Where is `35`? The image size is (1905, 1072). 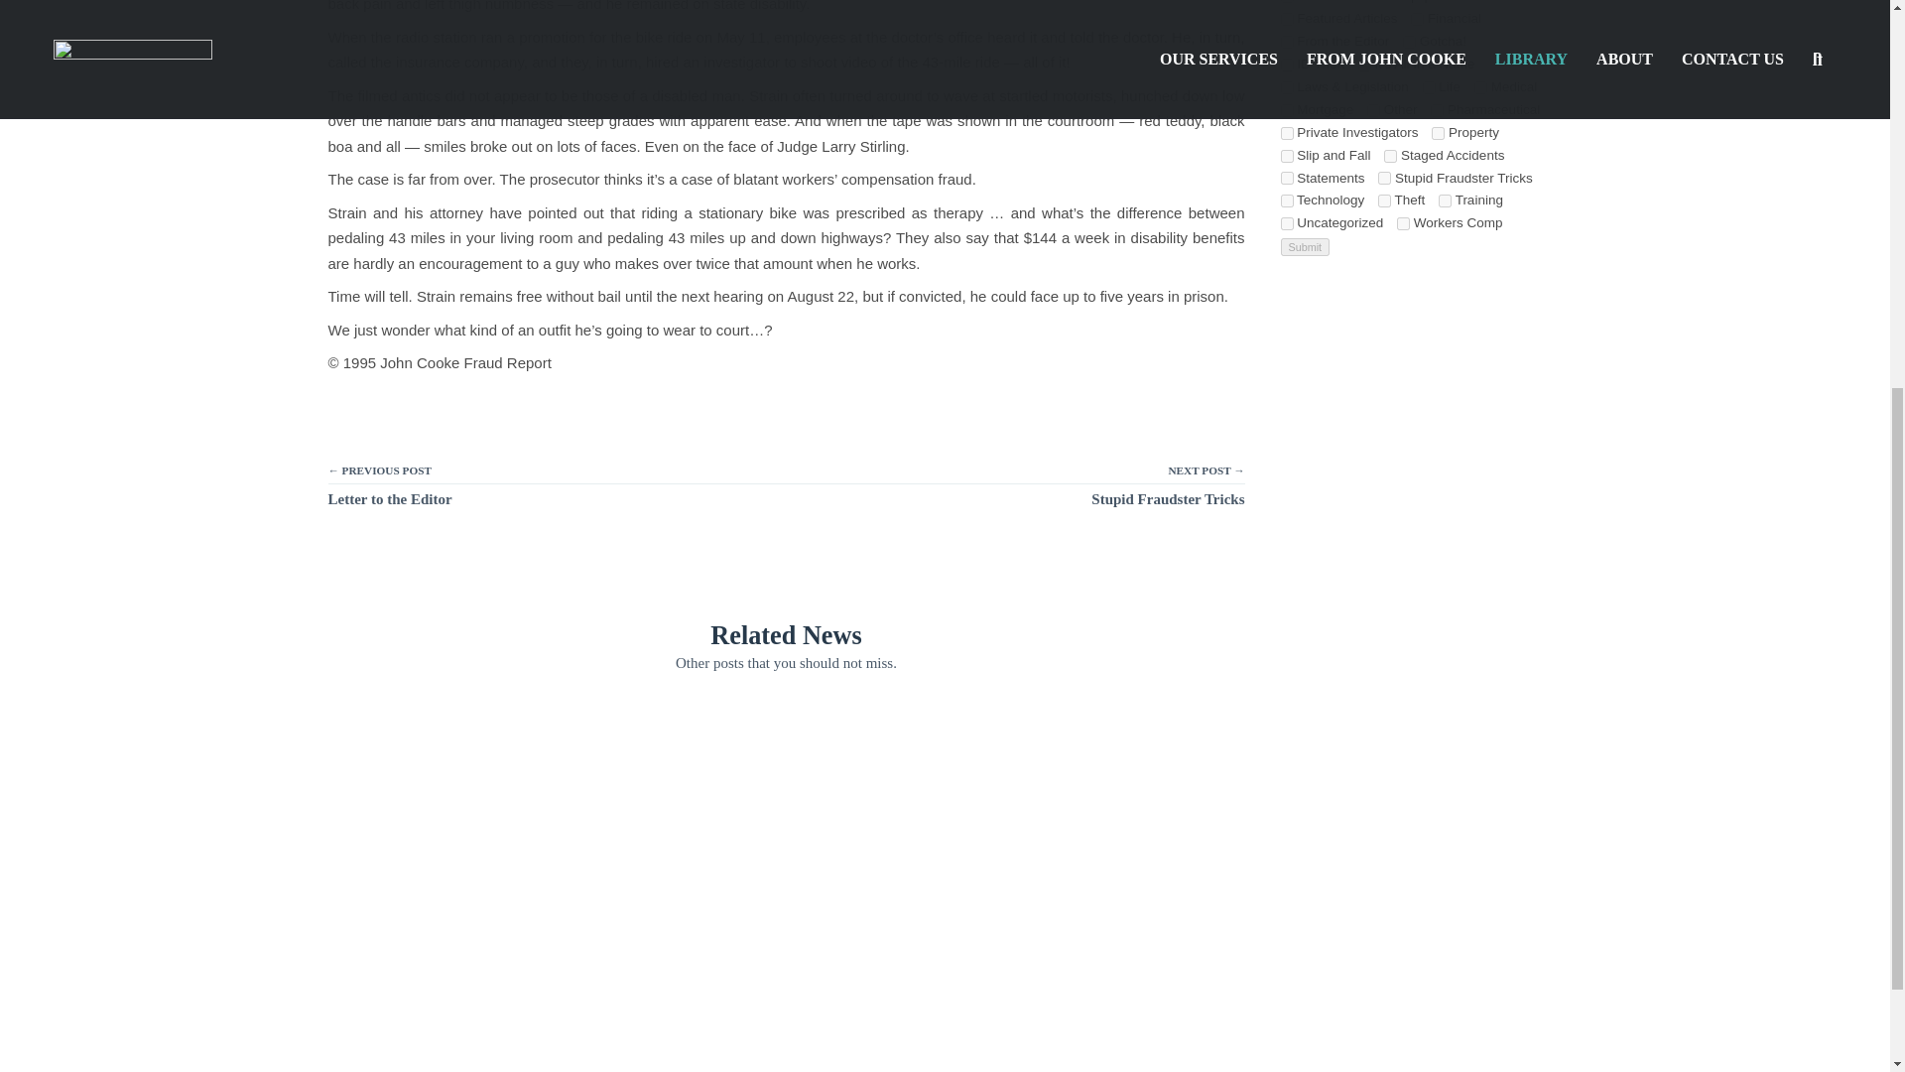
35 is located at coordinates (1286, 42).